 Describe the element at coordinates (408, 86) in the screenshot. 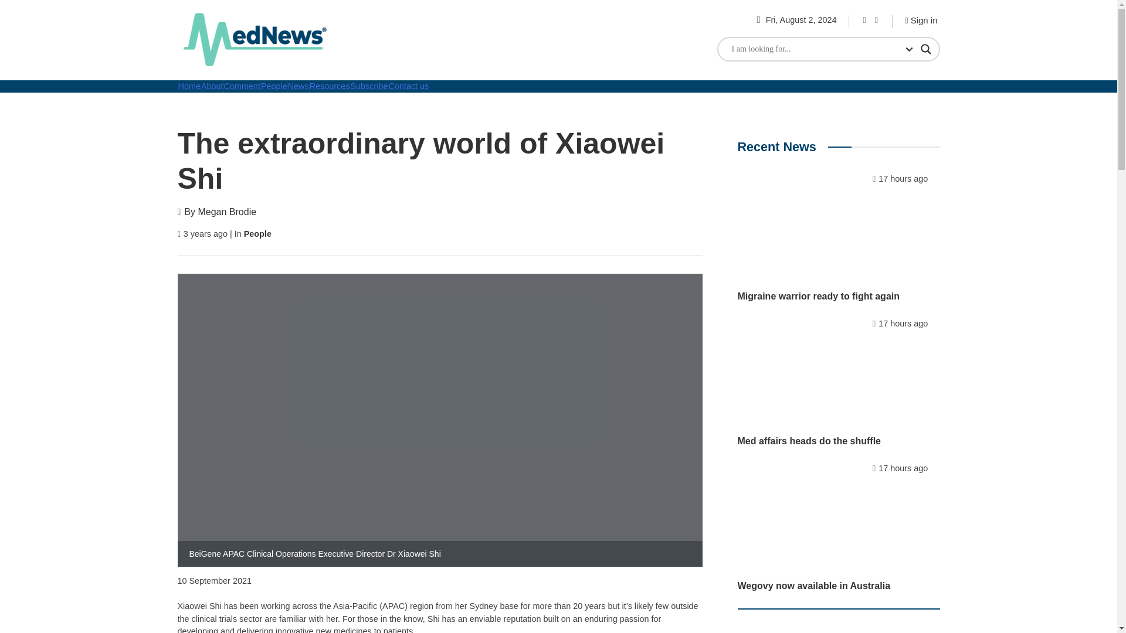

I see `Contact us` at that location.